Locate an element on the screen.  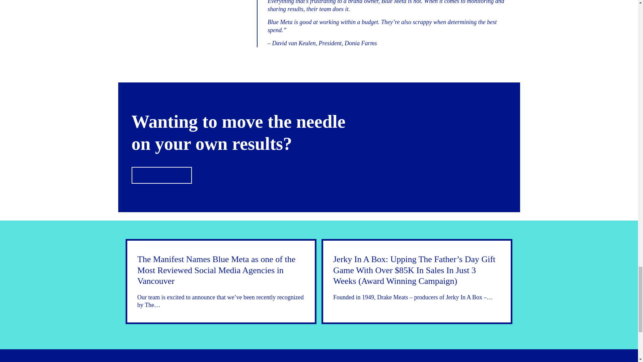
GET IN TOUCH is located at coordinates (161, 175).